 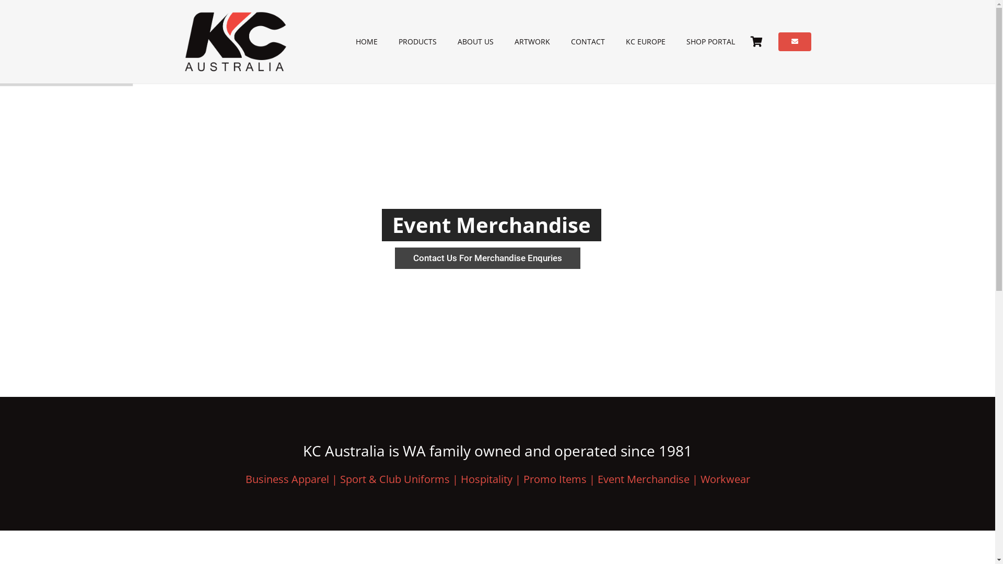 What do you see at coordinates (532, 42) in the screenshot?
I see `ARTWORK` at bounding box center [532, 42].